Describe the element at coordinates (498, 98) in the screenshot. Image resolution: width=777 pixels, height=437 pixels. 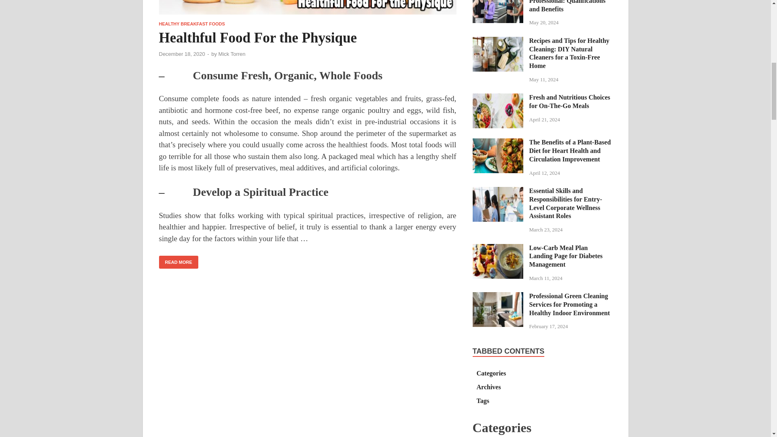
I see `Fresh and Nutritious Choices for On-The-Go Meals` at that location.